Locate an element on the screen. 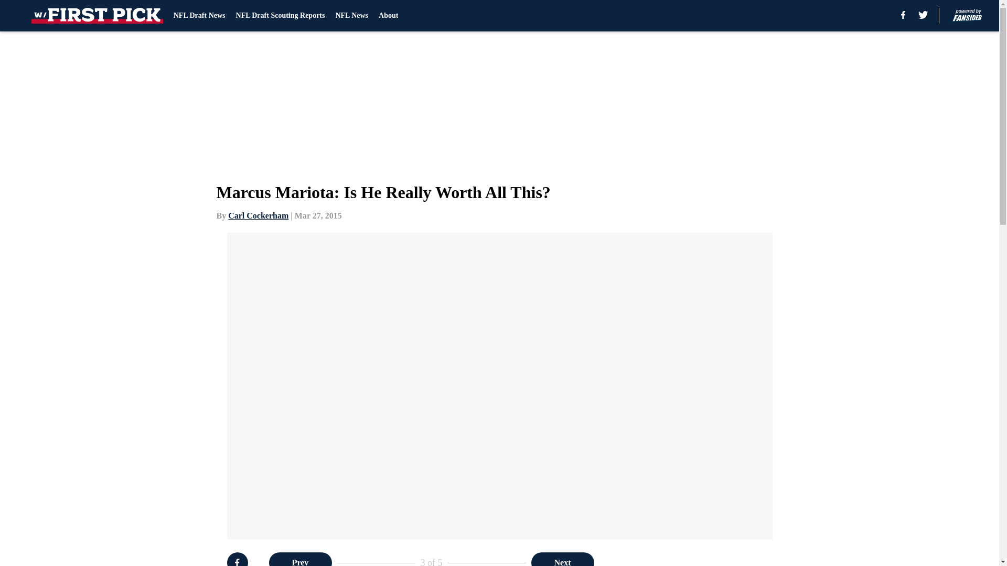 The height and width of the screenshot is (566, 1007). NFL Draft News is located at coordinates (199, 16).